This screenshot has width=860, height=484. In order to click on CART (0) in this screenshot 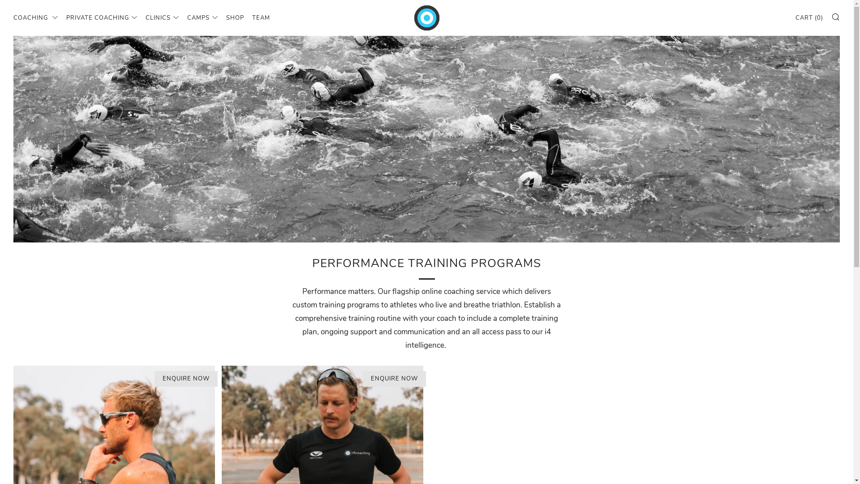, I will do `click(809, 18)`.